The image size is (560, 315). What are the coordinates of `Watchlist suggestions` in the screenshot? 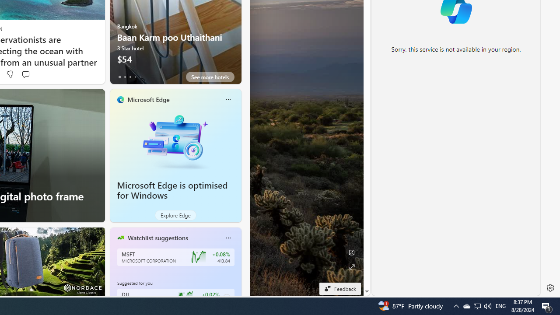 It's located at (157, 238).